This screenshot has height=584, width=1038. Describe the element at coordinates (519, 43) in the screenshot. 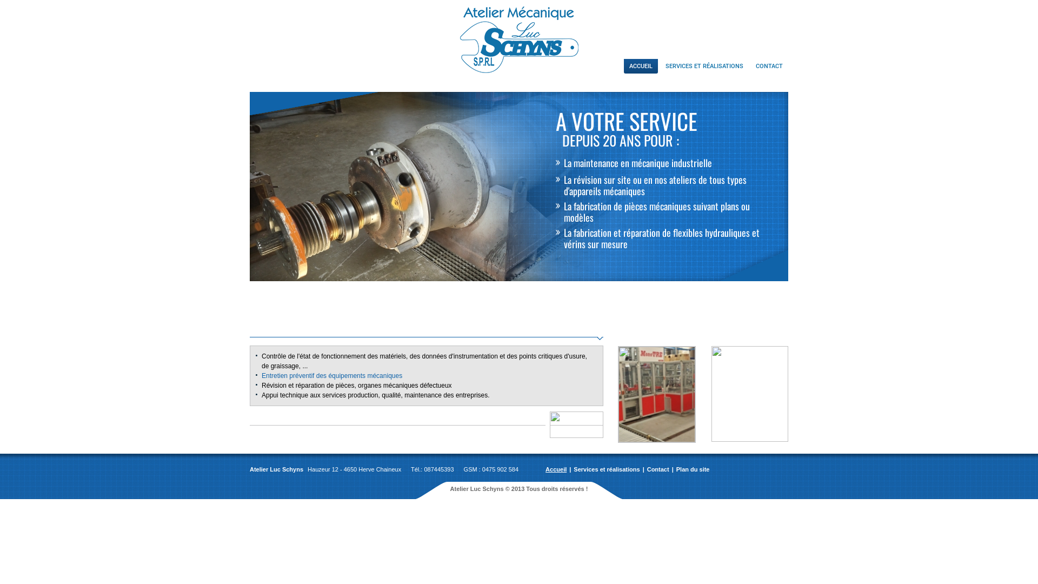

I see `Atelier Luc Schyns` at that location.